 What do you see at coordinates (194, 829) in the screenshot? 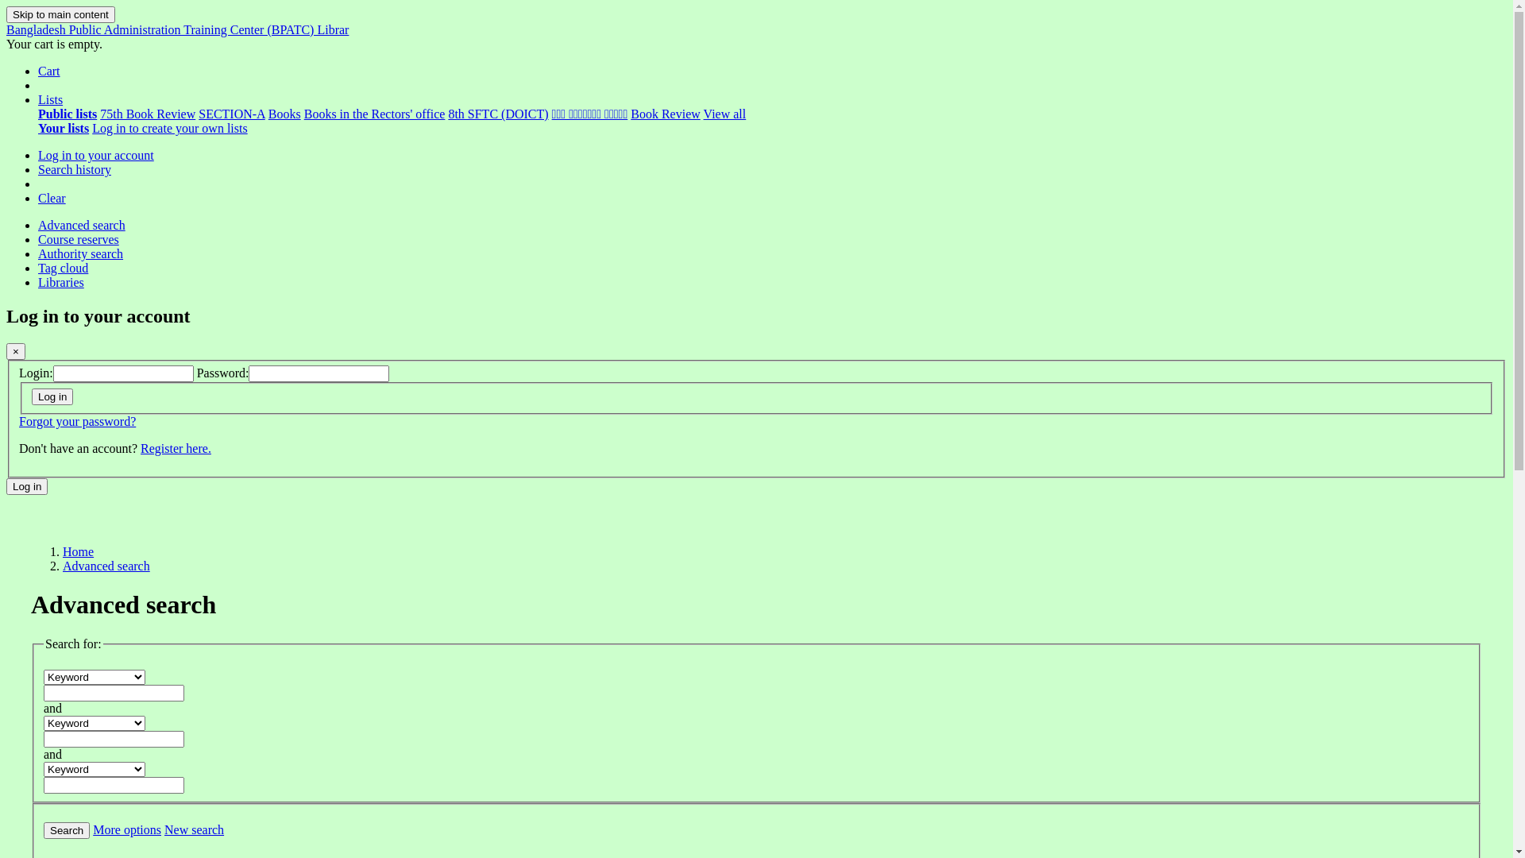
I see `New search` at bounding box center [194, 829].